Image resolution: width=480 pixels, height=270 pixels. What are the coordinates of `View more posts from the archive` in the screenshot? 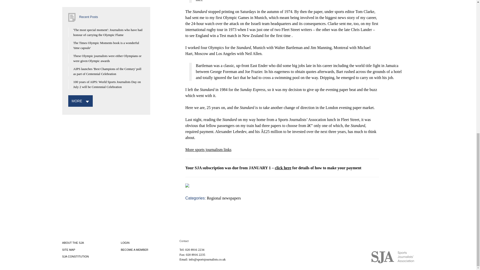 It's located at (77, 101).